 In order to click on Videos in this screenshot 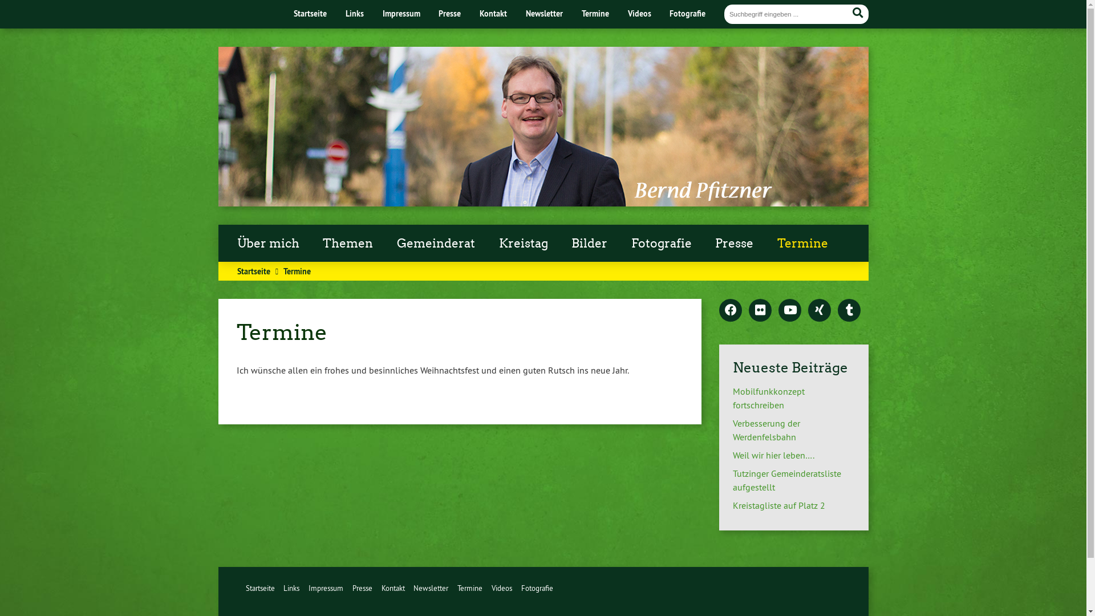, I will do `click(502, 588)`.